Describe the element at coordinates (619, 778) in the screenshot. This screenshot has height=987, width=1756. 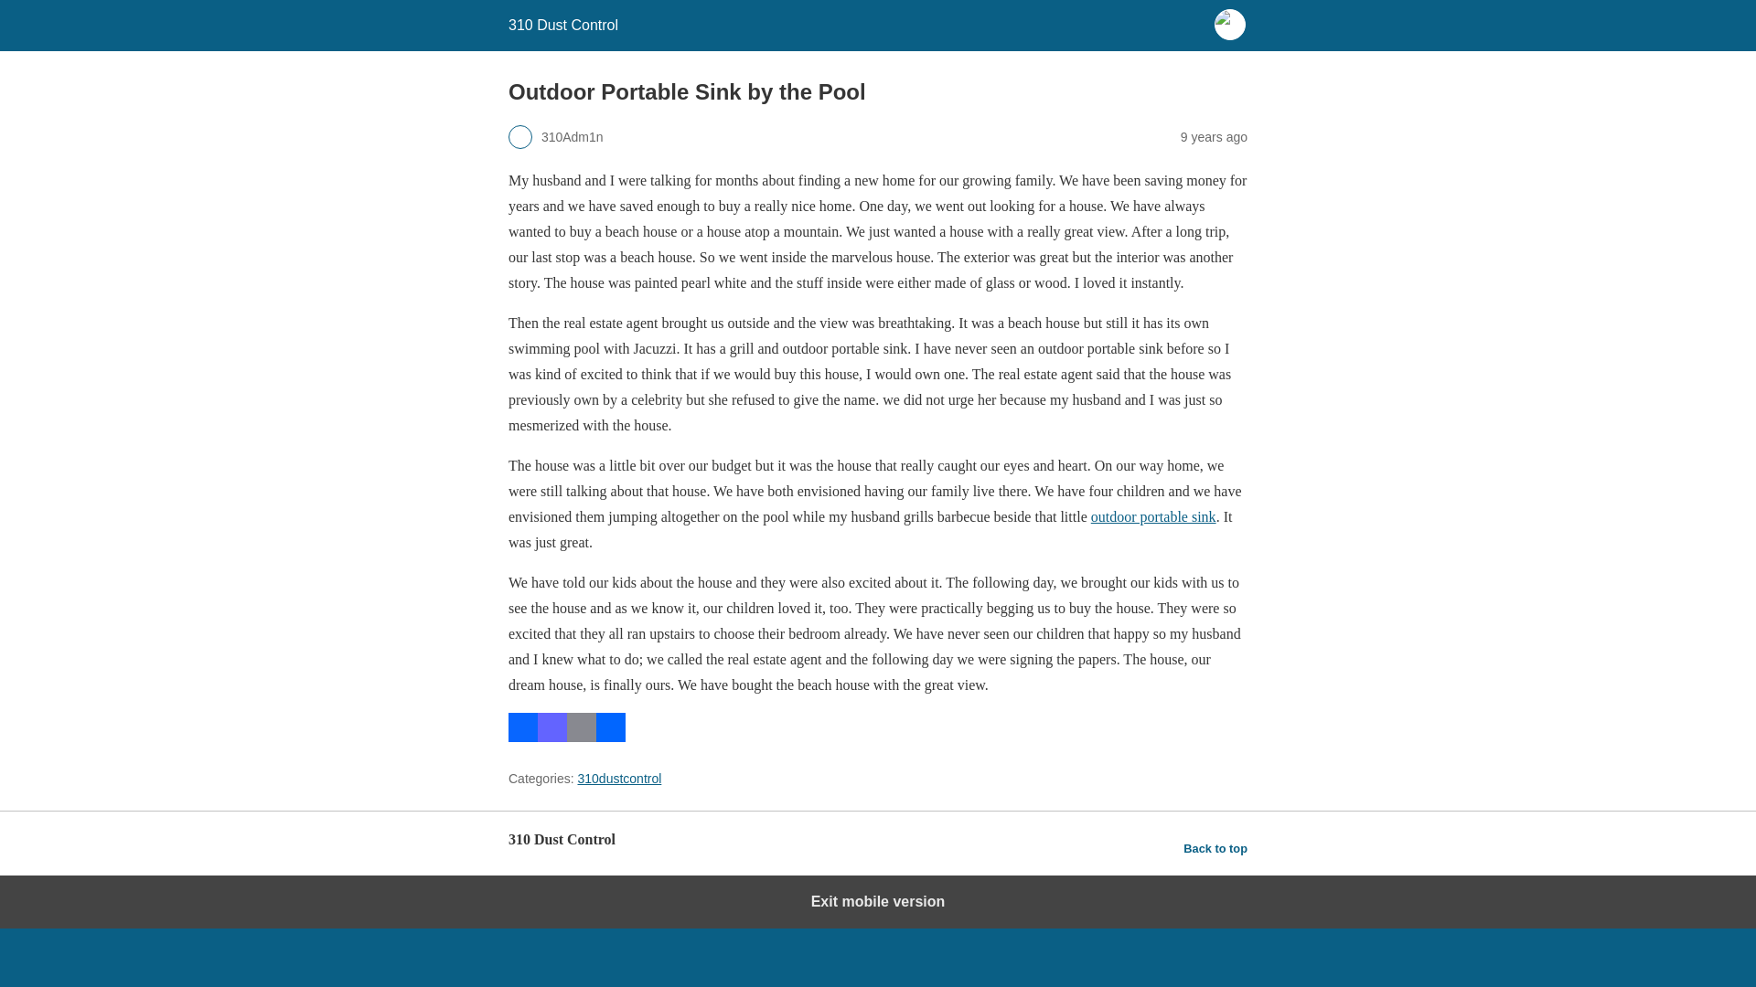
I see `310dustcontrol` at that location.